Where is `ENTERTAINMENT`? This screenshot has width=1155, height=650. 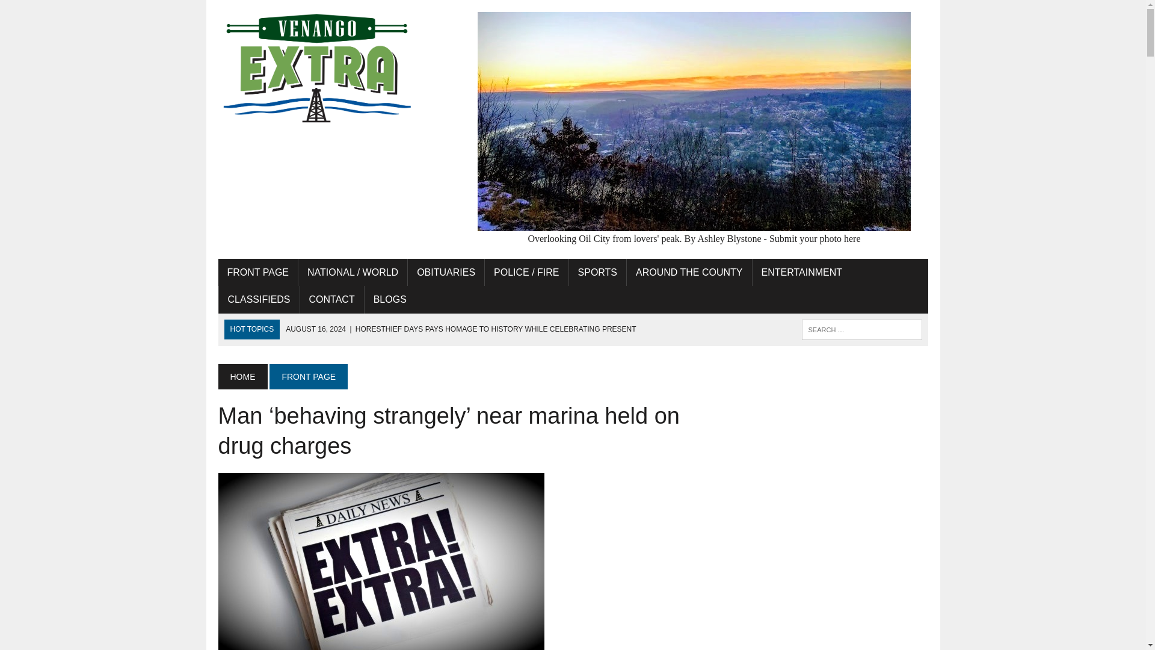 ENTERTAINMENT is located at coordinates (802, 272).